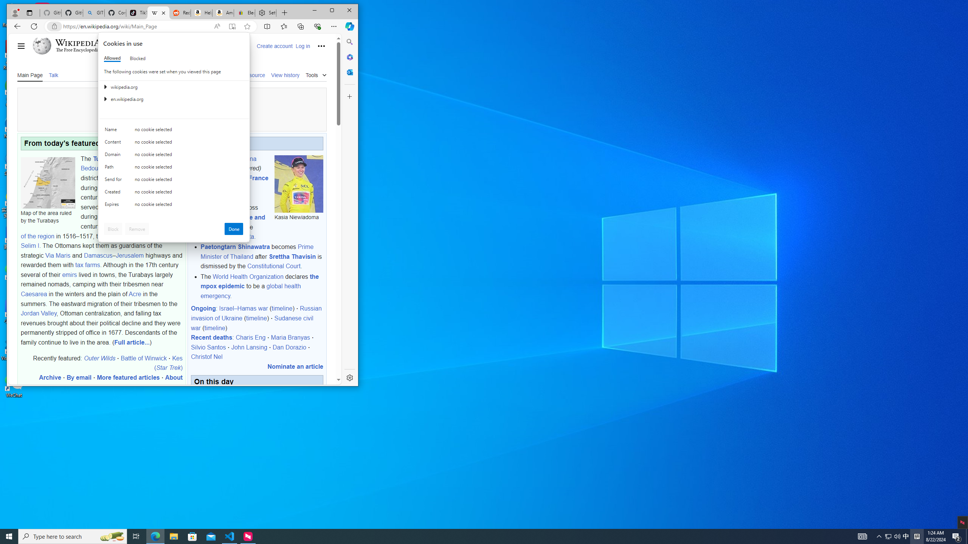  What do you see at coordinates (115, 156) in the screenshot?
I see `Domain` at bounding box center [115, 156].